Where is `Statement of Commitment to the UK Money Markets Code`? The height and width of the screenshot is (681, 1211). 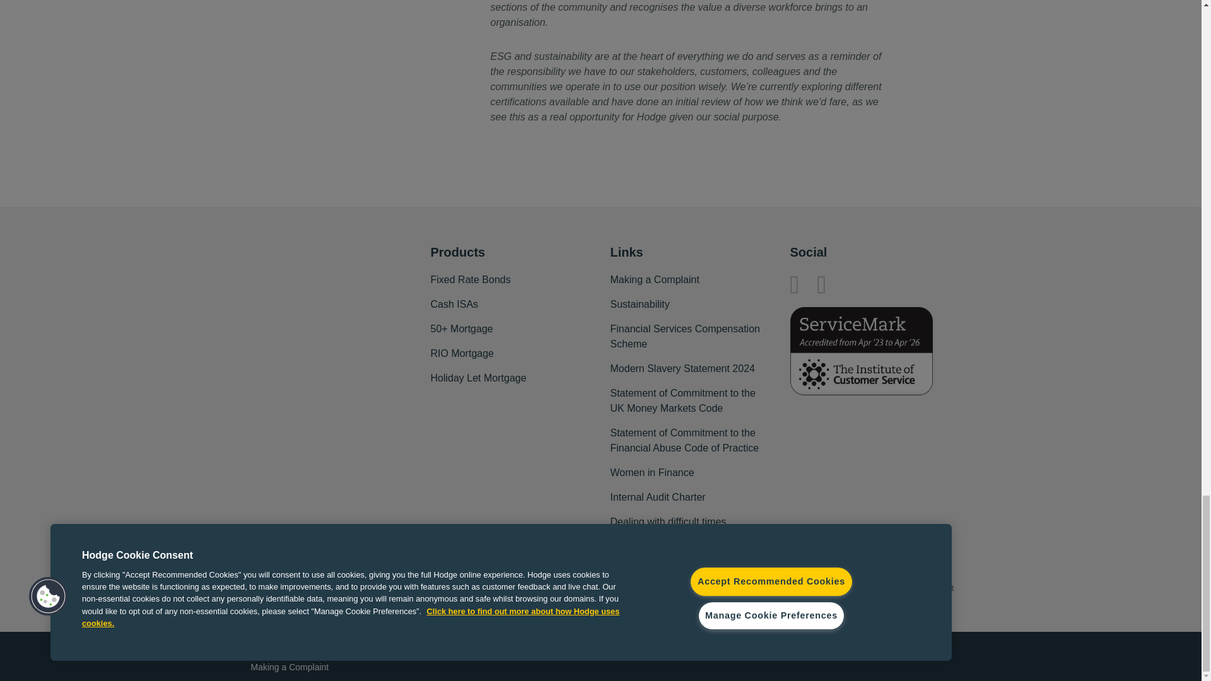
Statement of Commitment to the UK Money Markets Code is located at coordinates (682, 400).